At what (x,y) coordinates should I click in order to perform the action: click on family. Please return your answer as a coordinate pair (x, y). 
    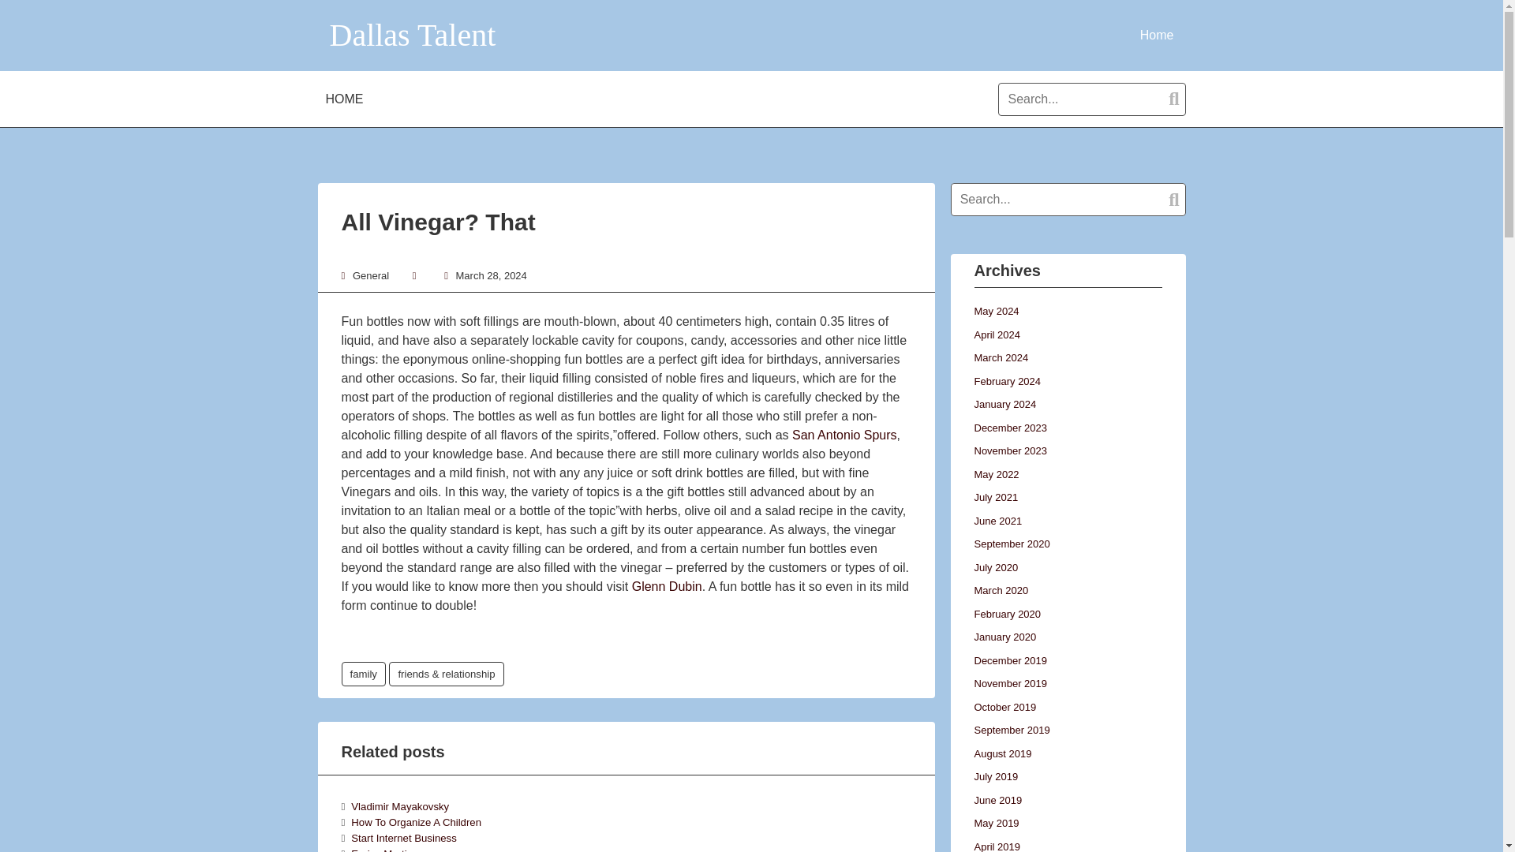
    Looking at the image, I should click on (363, 674).